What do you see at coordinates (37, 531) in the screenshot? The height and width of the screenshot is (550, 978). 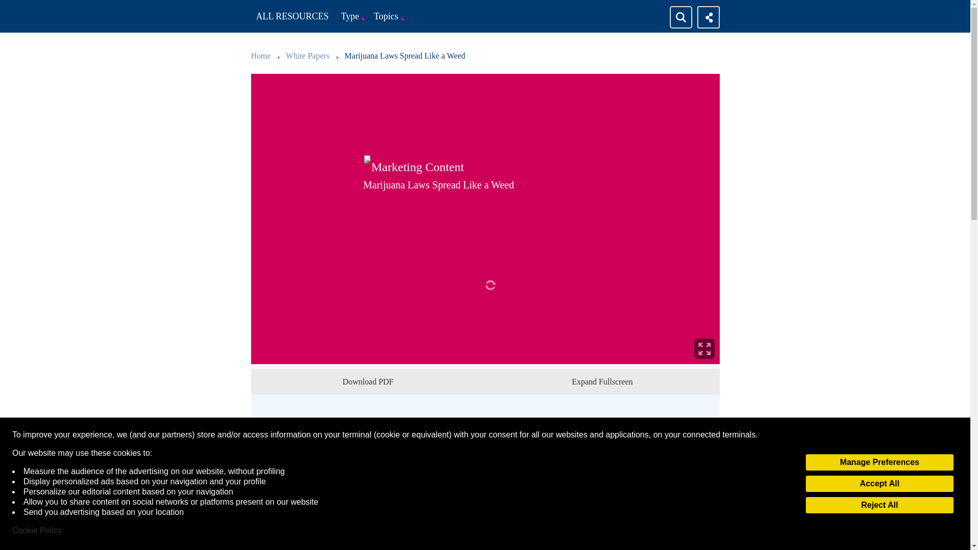 I see `Cookie Policy` at bounding box center [37, 531].